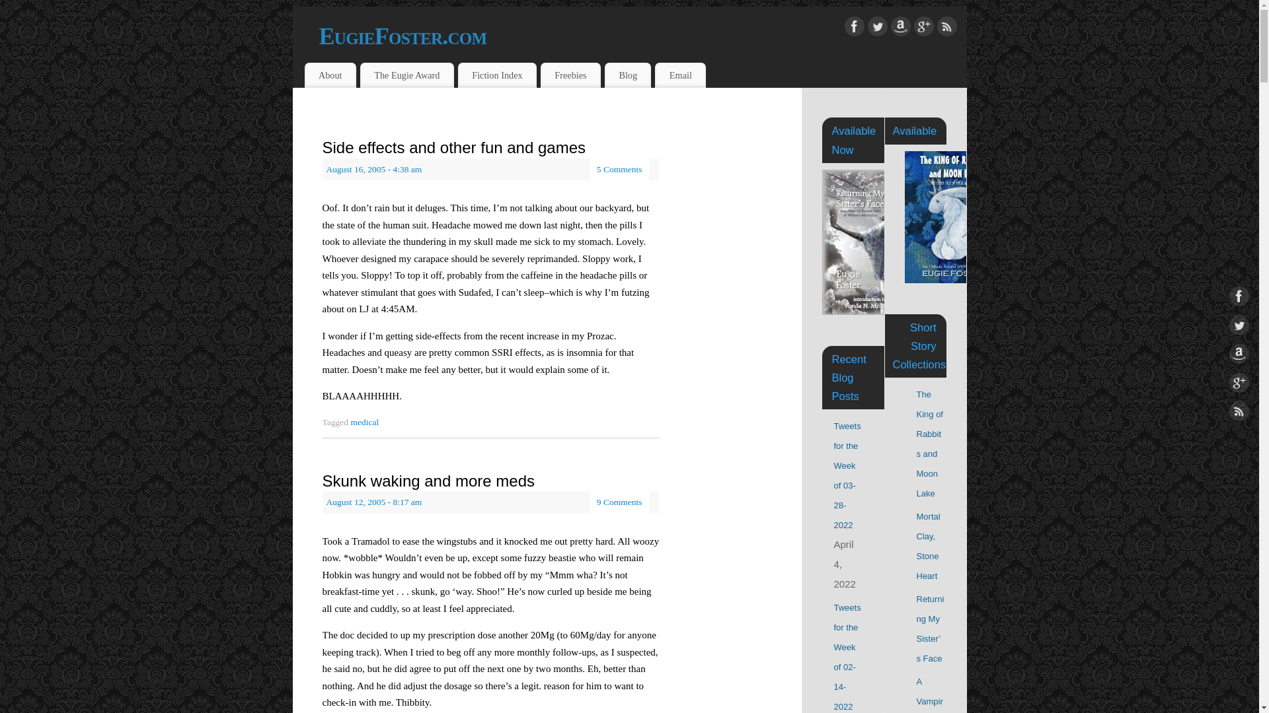 This screenshot has height=713, width=1269. Describe the element at coordinates (628, 75) in the screenshot. I see `Blog` at that location.